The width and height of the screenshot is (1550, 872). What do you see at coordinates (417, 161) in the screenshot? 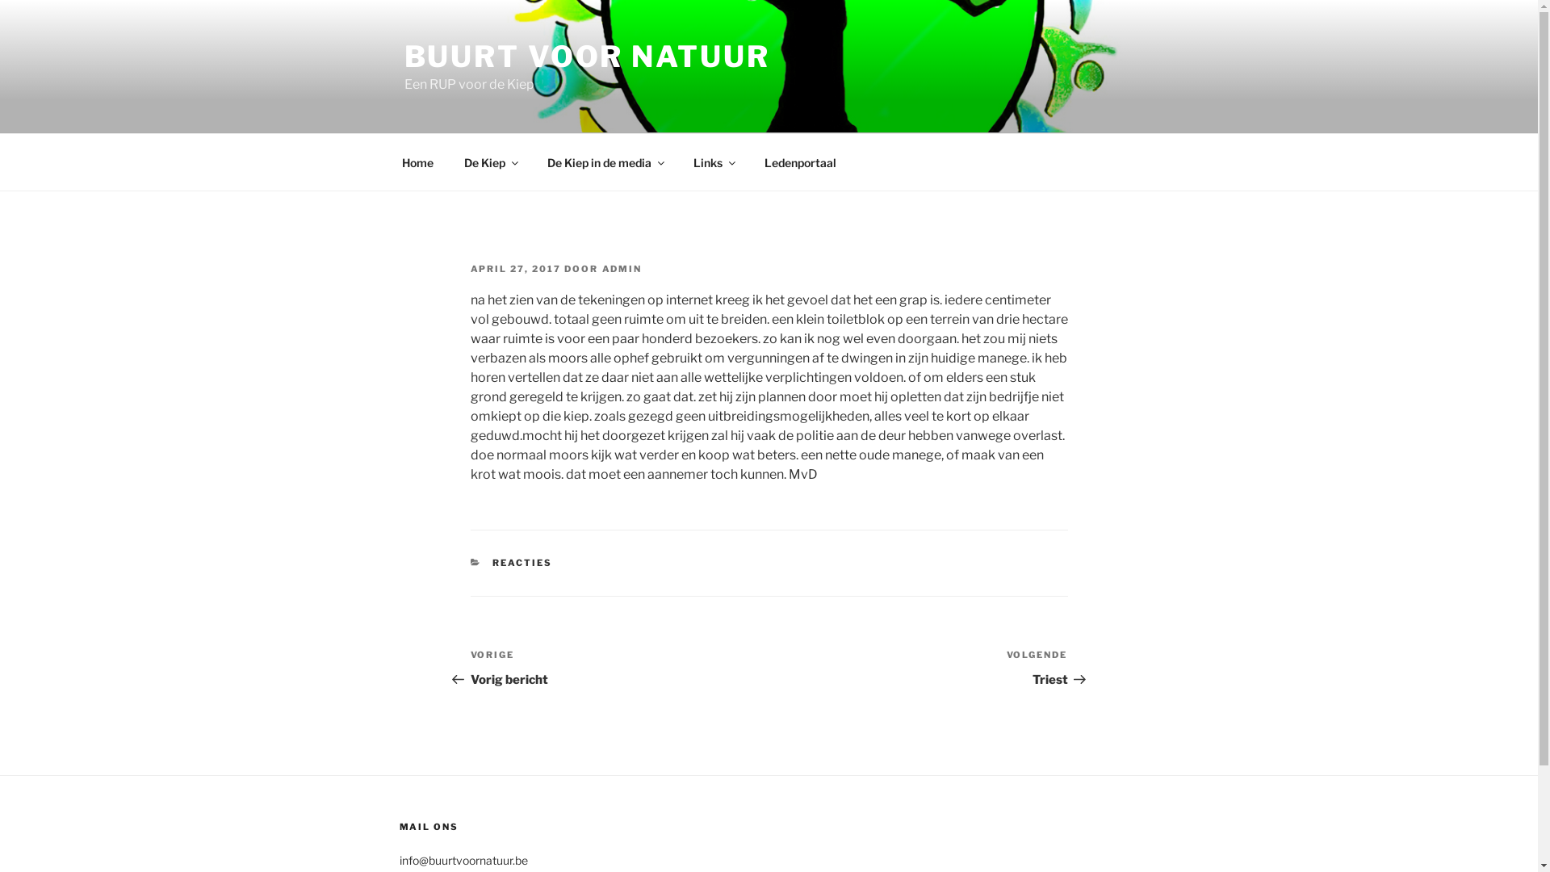
I see `Home` at bounding box center [417, 161].